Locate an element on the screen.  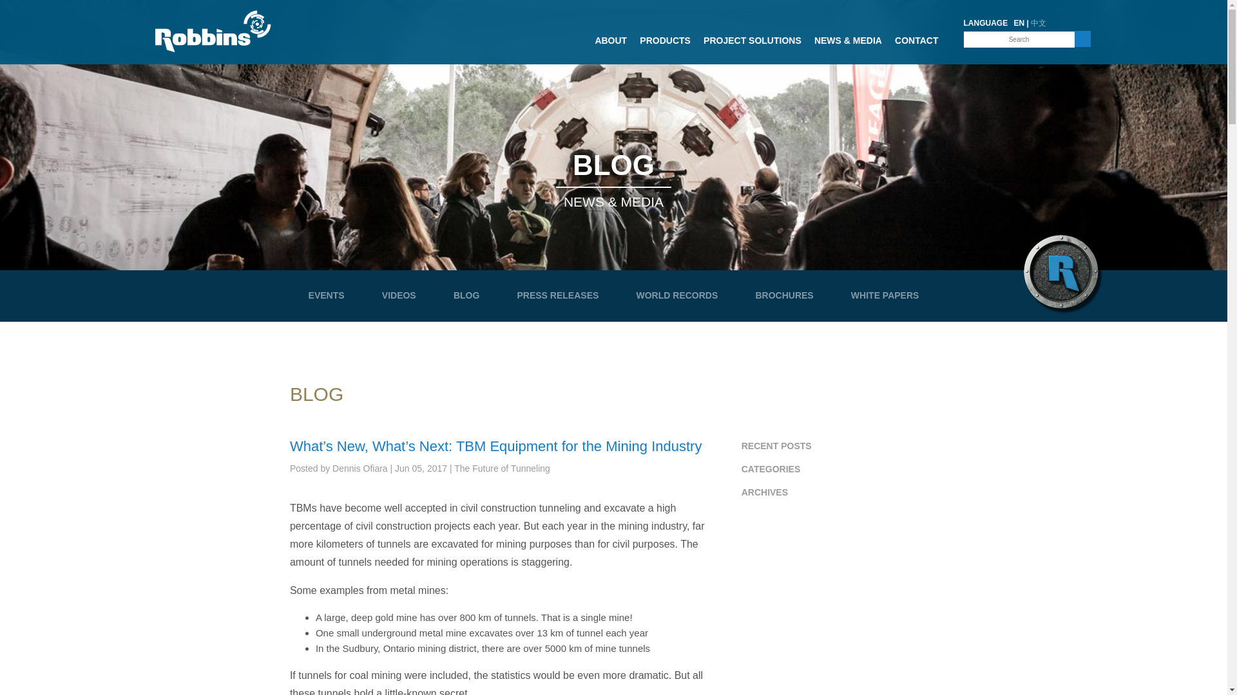
PROJECT SOLUTIONS is located at coordinates (753, 44).